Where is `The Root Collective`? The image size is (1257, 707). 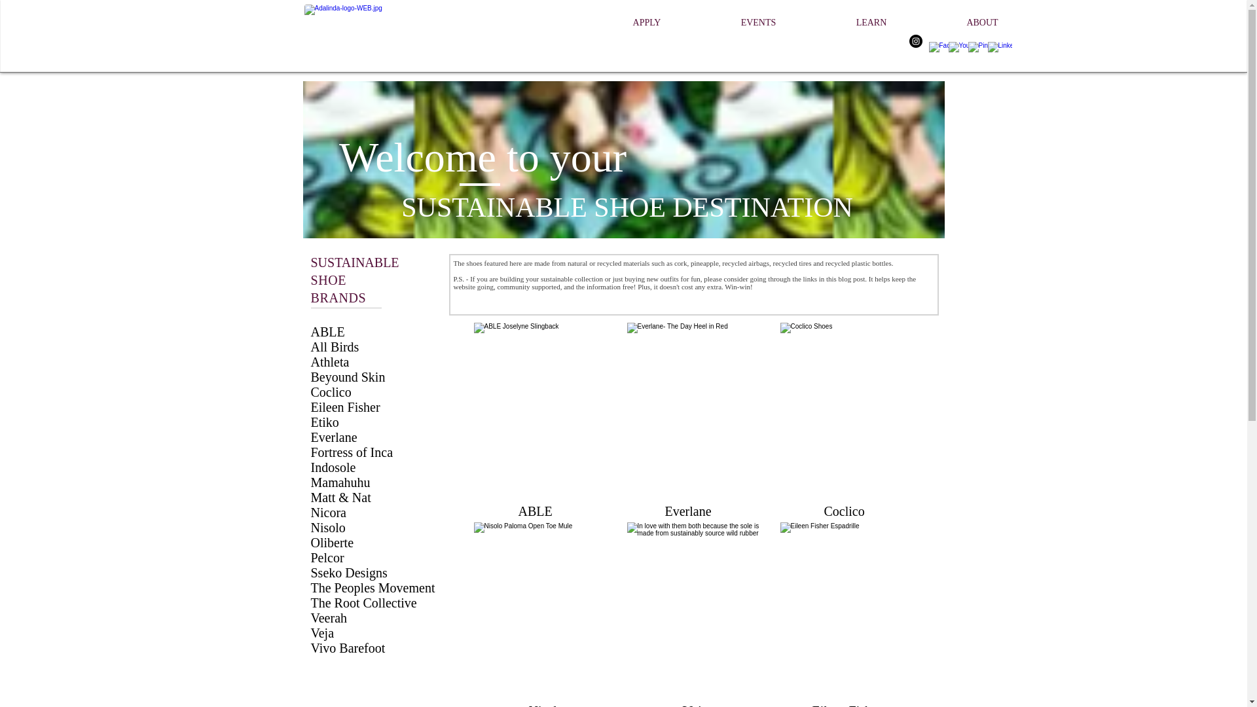 The Root Collective is located at coordinates (363, 603).